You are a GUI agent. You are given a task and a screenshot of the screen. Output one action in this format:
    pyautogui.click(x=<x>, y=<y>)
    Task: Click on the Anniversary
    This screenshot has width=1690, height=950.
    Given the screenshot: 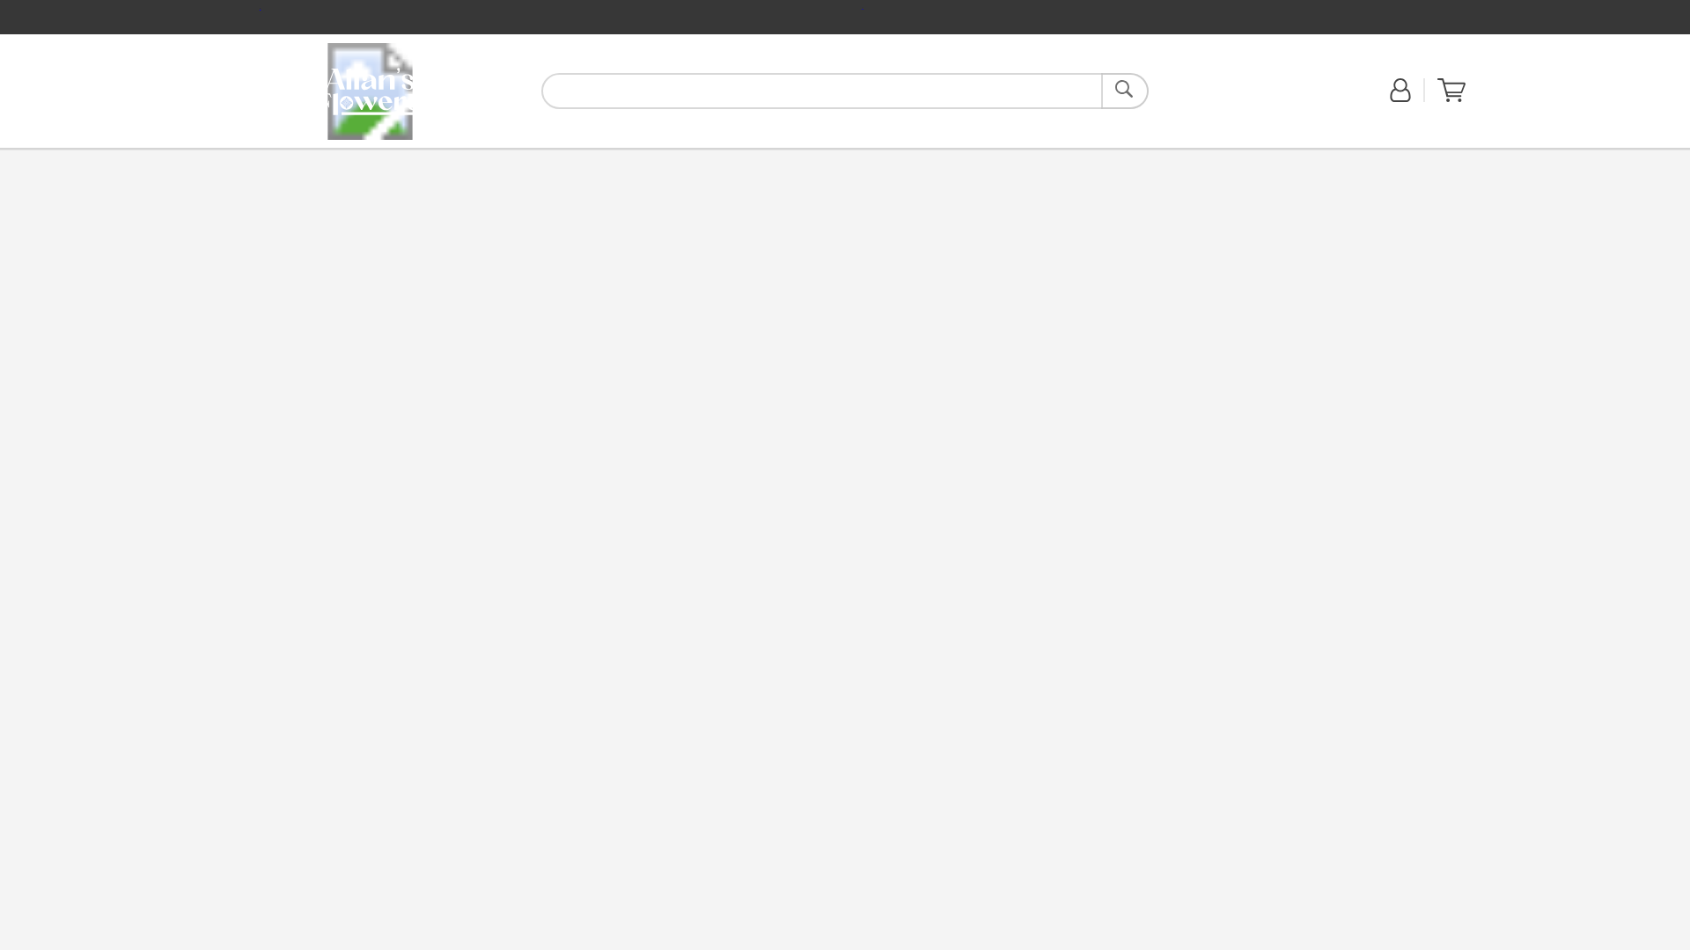 What is the action you would take?
    pyautogui.click(x=352, y=157)
    